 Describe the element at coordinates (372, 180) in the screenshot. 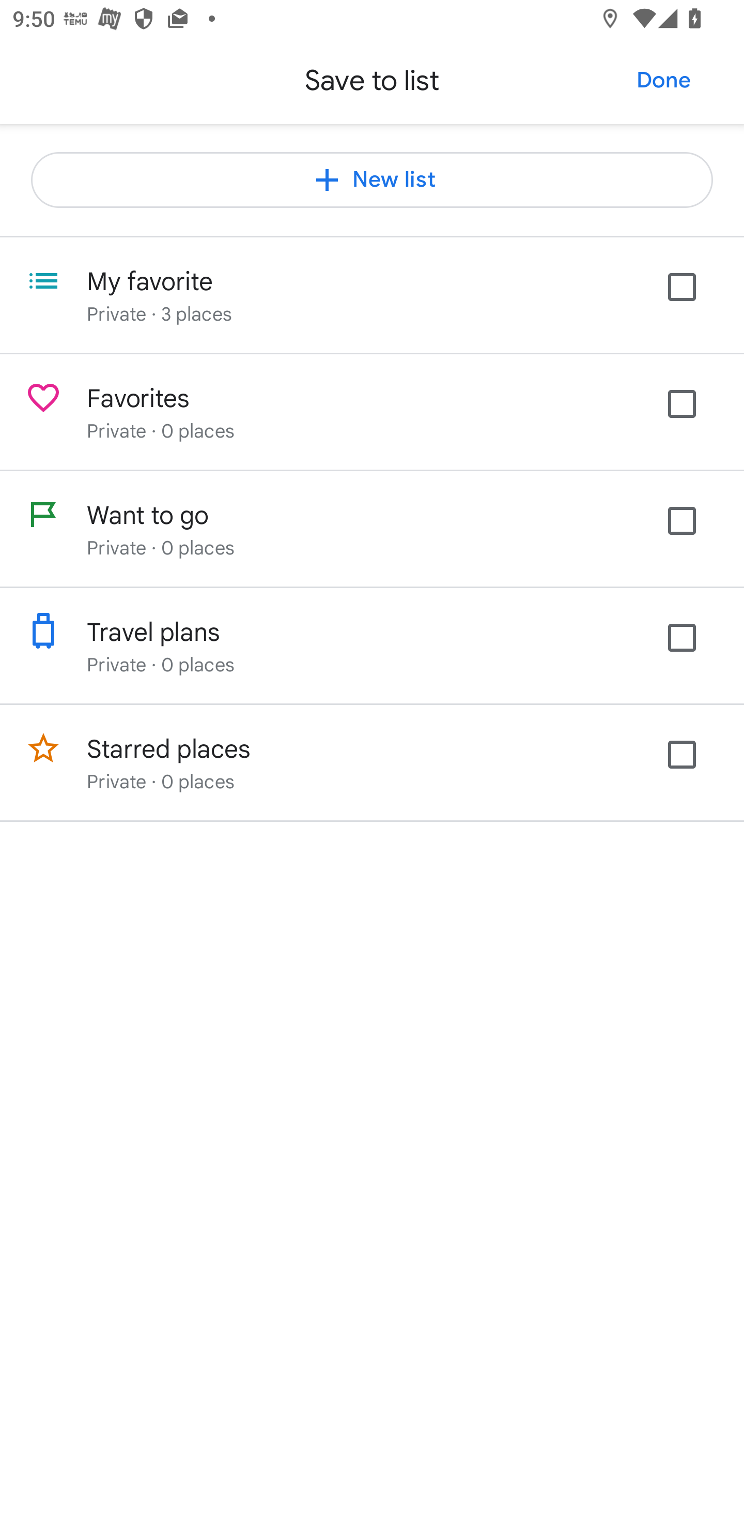

I see `New list` at that location.